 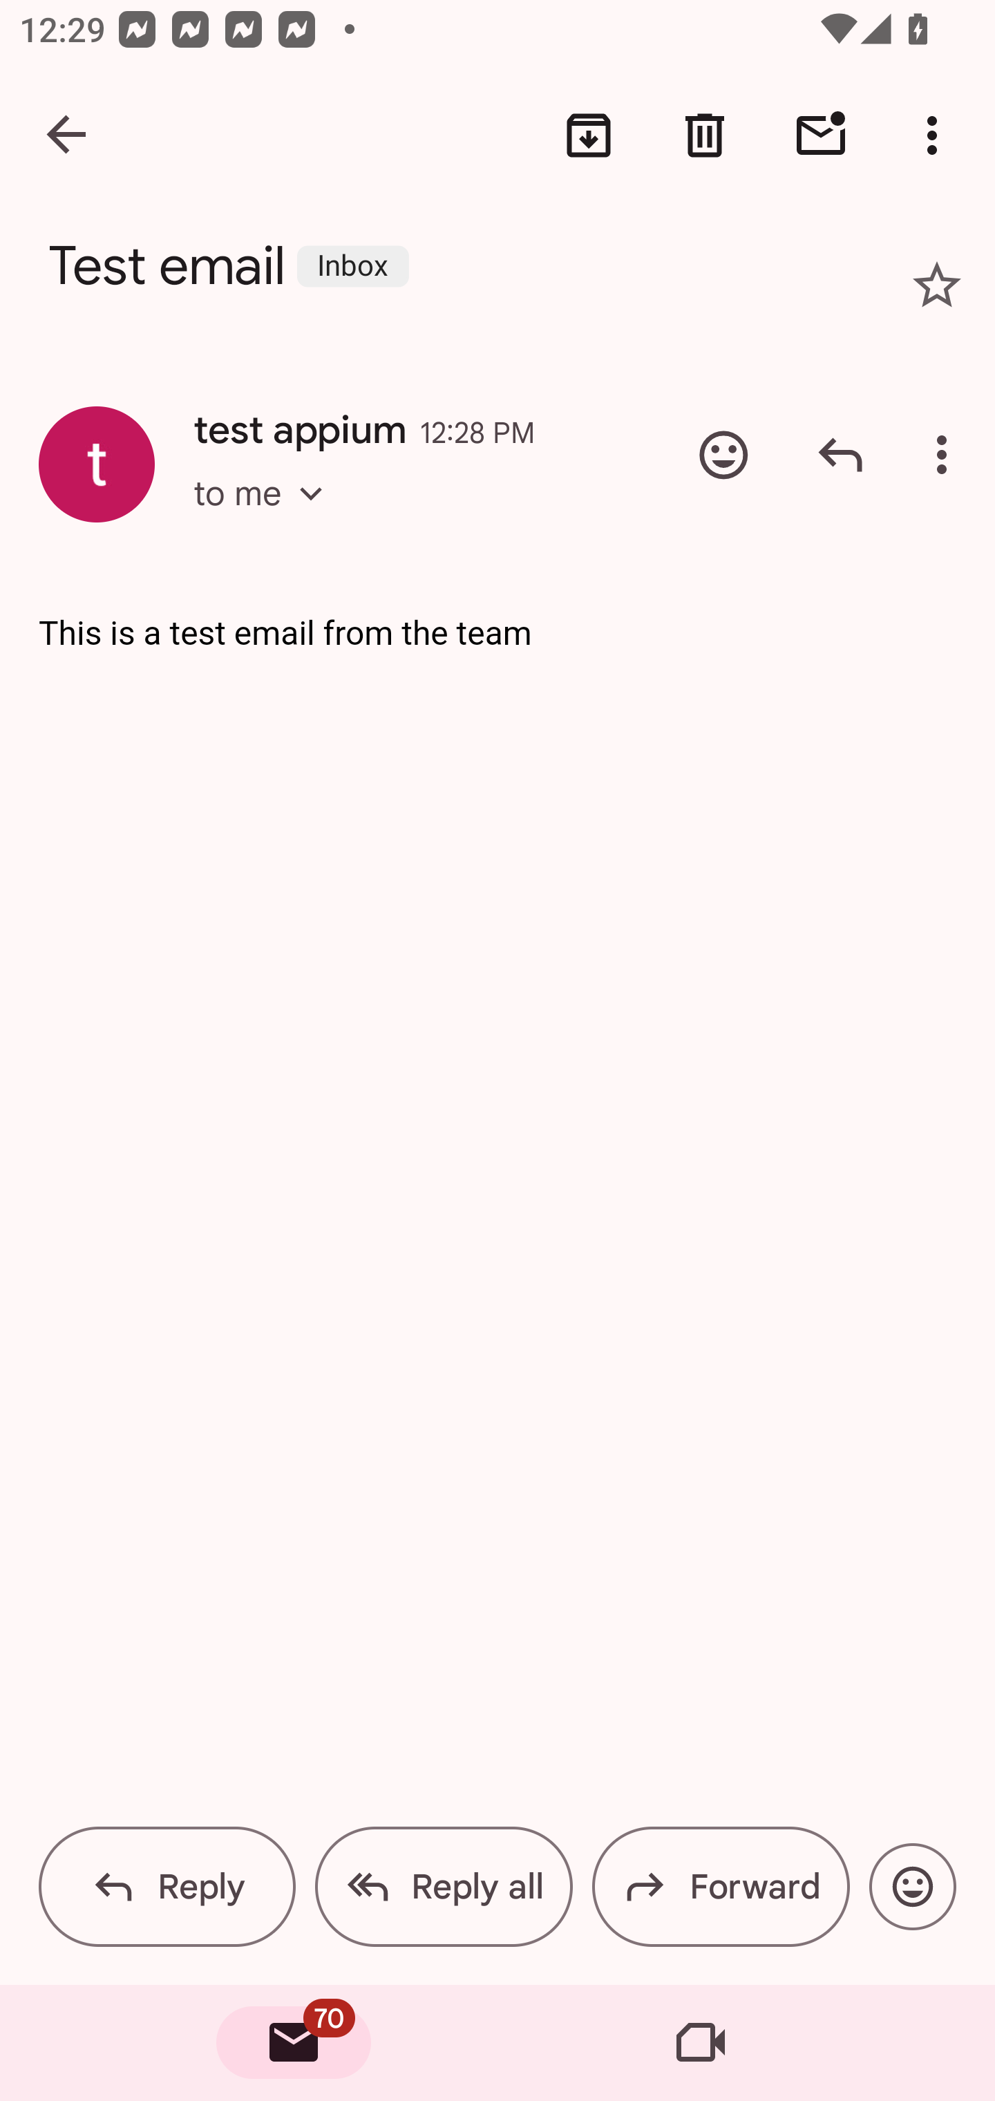 I want to click on Add star, so click(x=937, y=285).